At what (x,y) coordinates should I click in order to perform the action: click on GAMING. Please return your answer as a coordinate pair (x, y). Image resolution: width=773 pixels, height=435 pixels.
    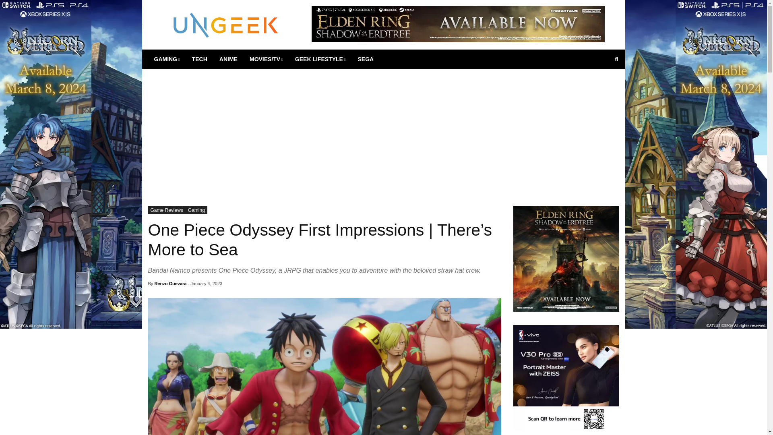
    Looking at the image, I should click on (167, 59).